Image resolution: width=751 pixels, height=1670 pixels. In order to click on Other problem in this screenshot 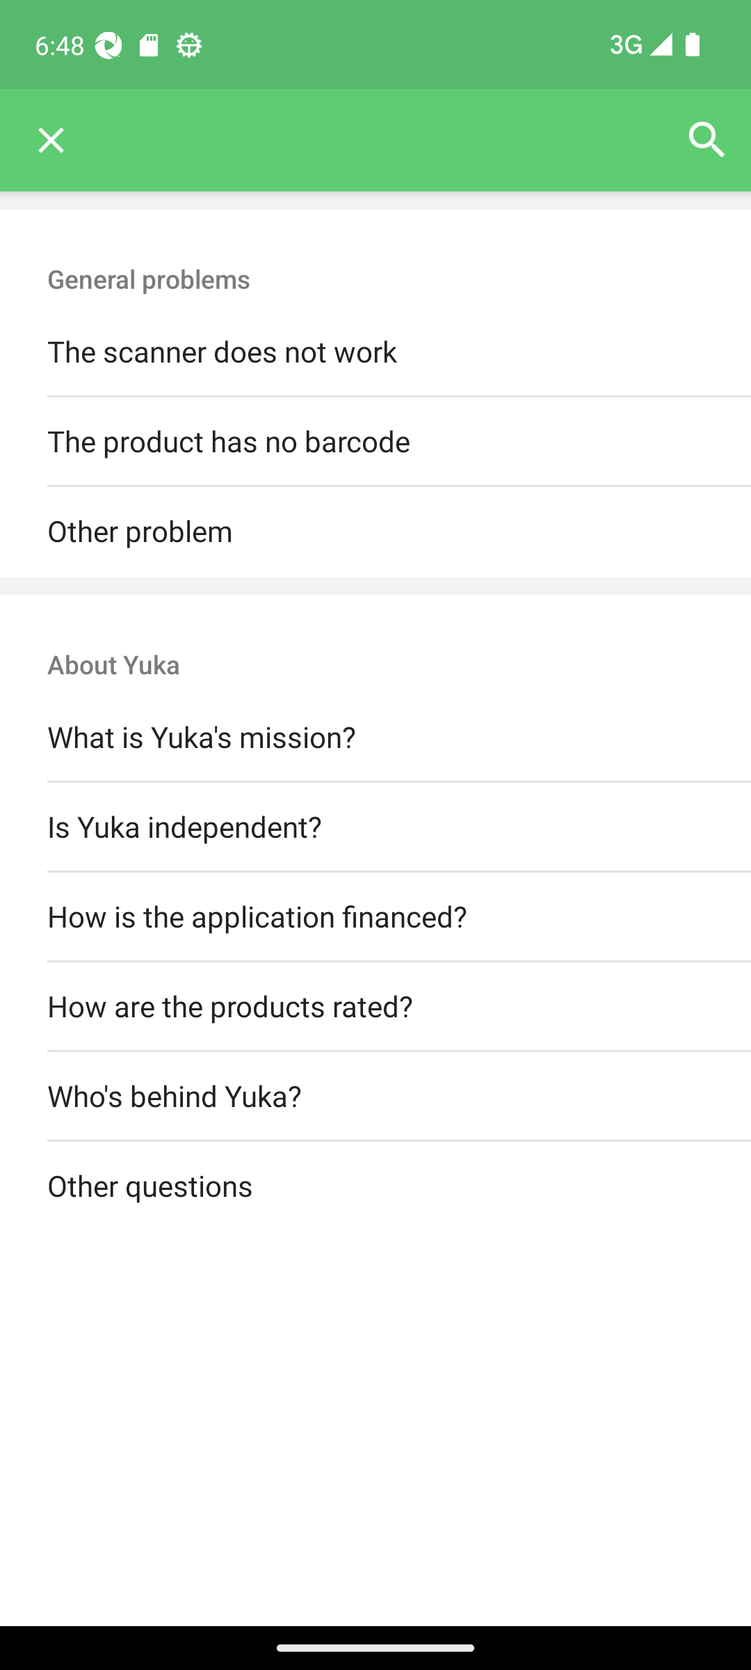, I will do `click(375, 532)`.